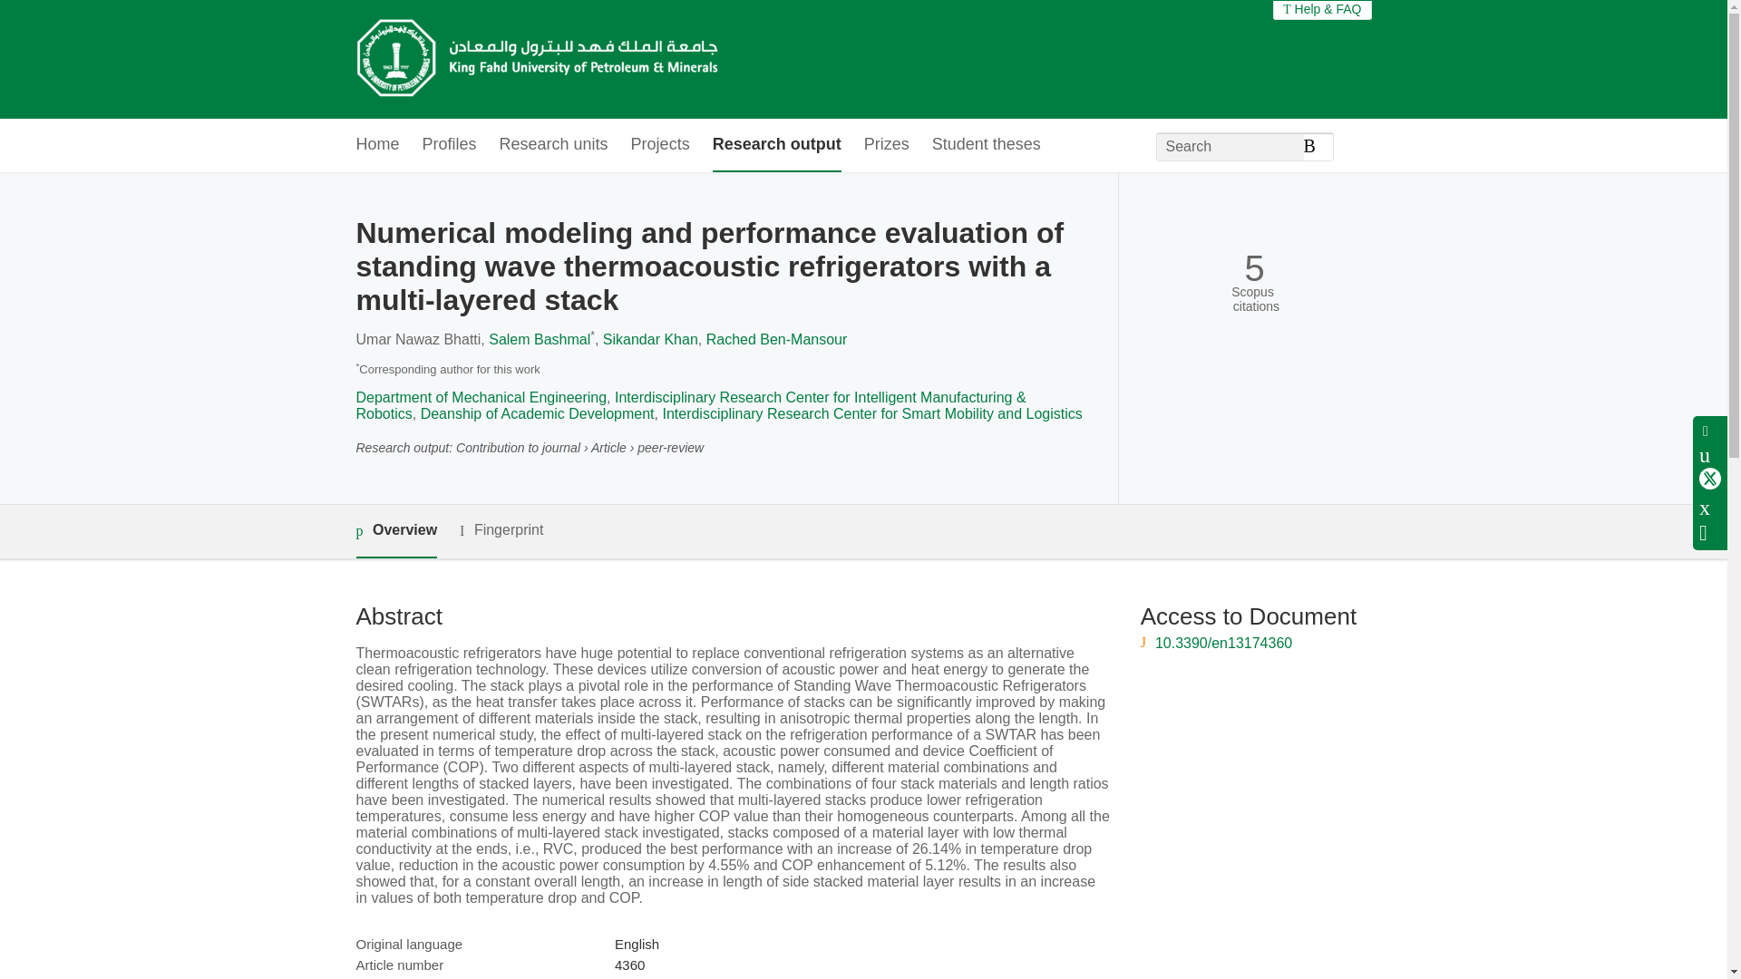 Image resolution: width=1741 pixels, height=979 pixels. Describe the element at coordinates (450, 145) in the screenshot. I see `Profiles` at that location.